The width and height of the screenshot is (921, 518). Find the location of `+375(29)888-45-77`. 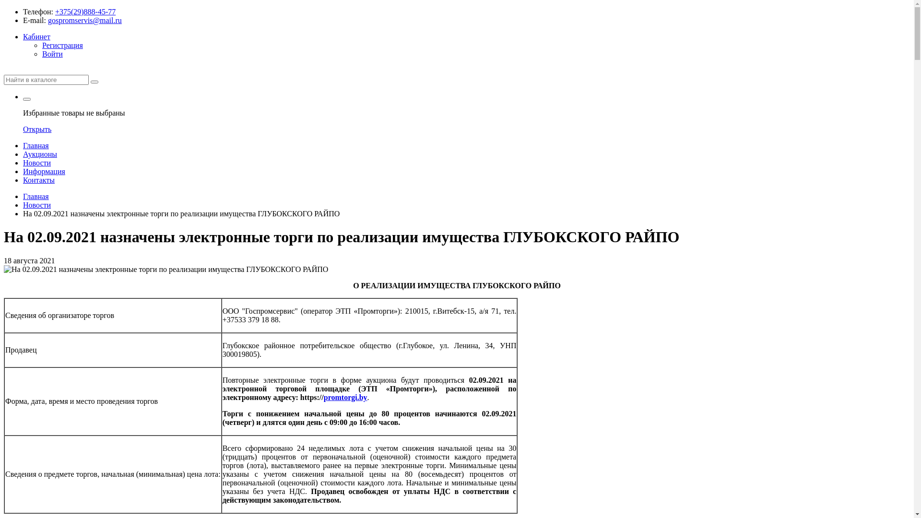

+375(29)888-45-77 is located at coordinates (85, 12).